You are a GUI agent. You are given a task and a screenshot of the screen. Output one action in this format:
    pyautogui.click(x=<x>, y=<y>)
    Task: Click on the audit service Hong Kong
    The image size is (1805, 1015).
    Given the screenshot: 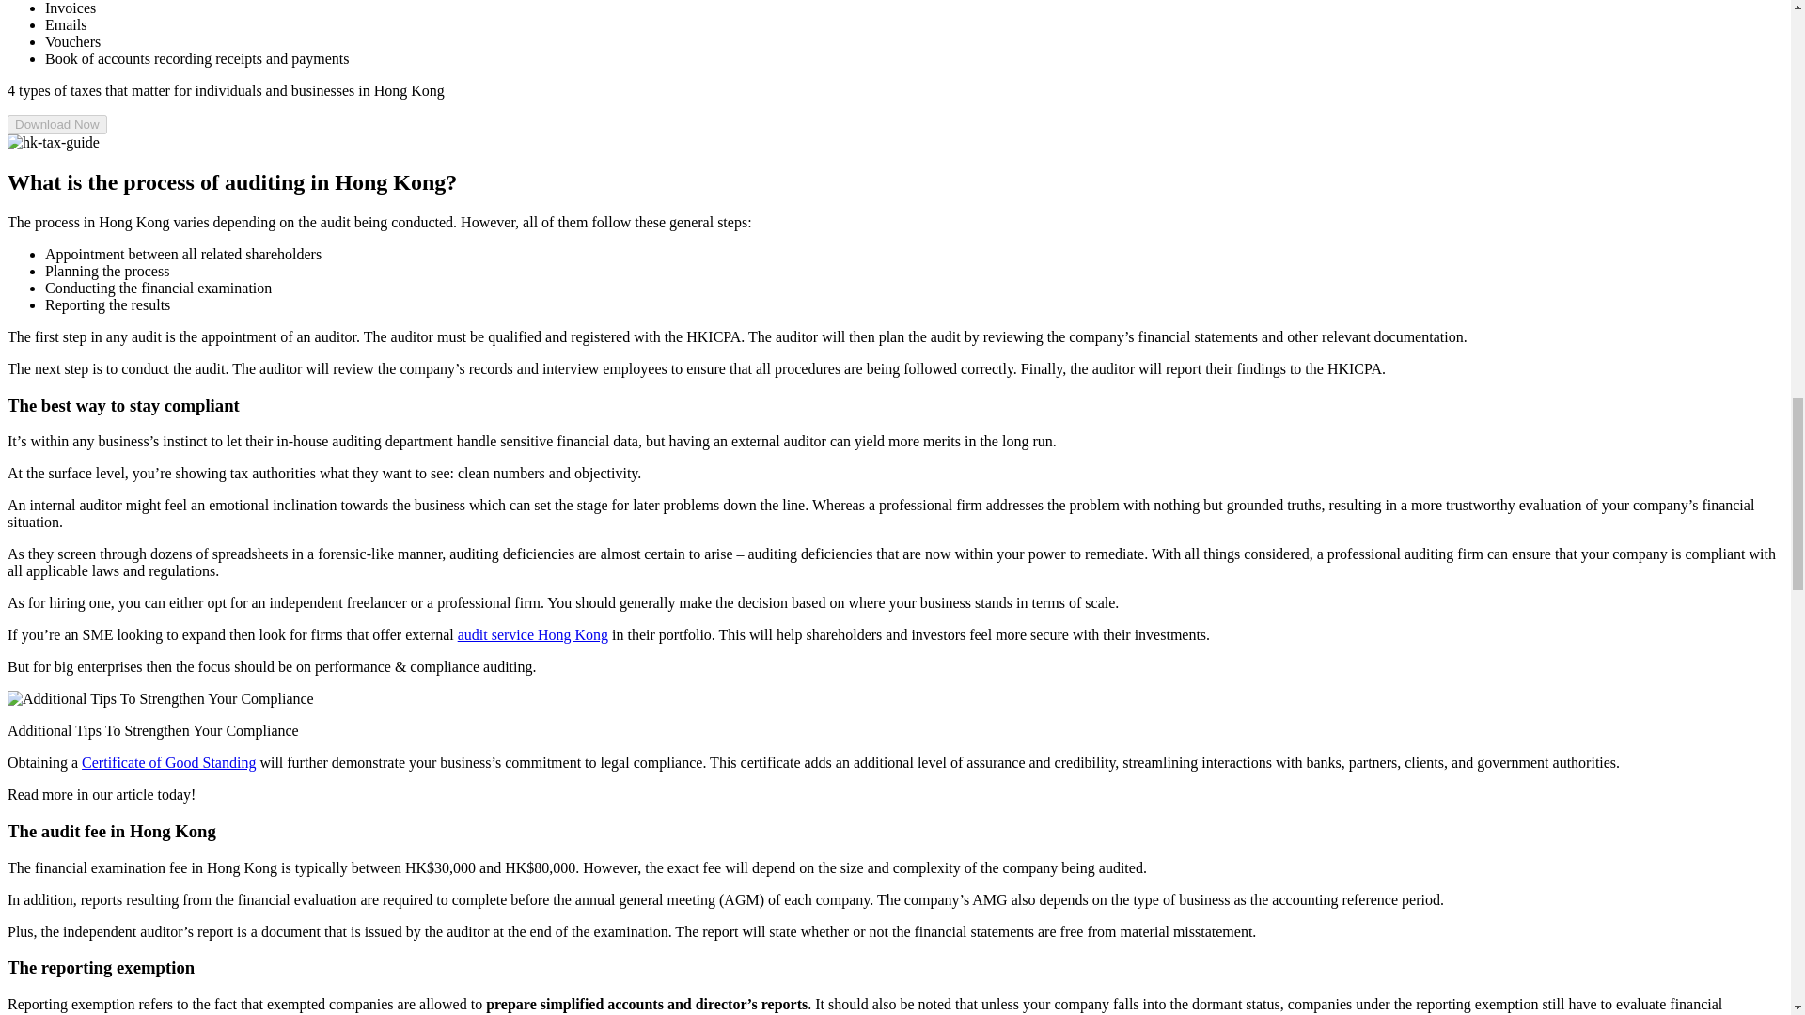 What is the action you would take?
    pyautogui.click(x=533, y=634)
    